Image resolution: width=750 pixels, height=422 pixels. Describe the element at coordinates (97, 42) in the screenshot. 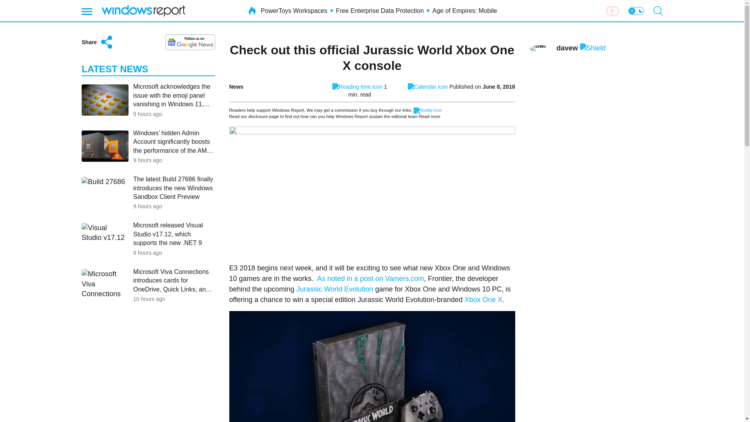

I see `Share this article` at that location.